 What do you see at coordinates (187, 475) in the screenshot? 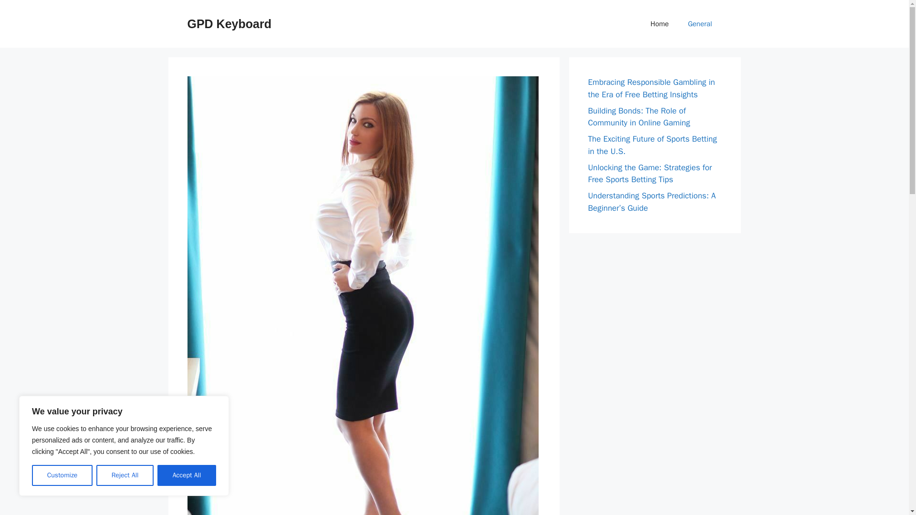
I see `Accept All` at bounding box center [187, 475].